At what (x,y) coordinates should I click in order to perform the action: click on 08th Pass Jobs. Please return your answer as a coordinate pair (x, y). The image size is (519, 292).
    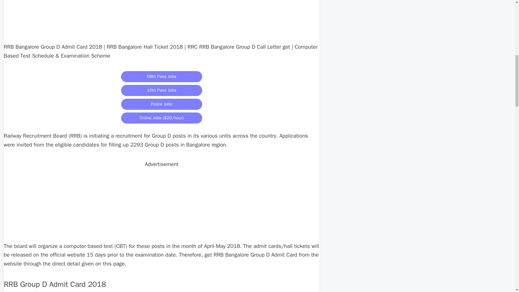
    Looking at the image, I should click on (162, 77).